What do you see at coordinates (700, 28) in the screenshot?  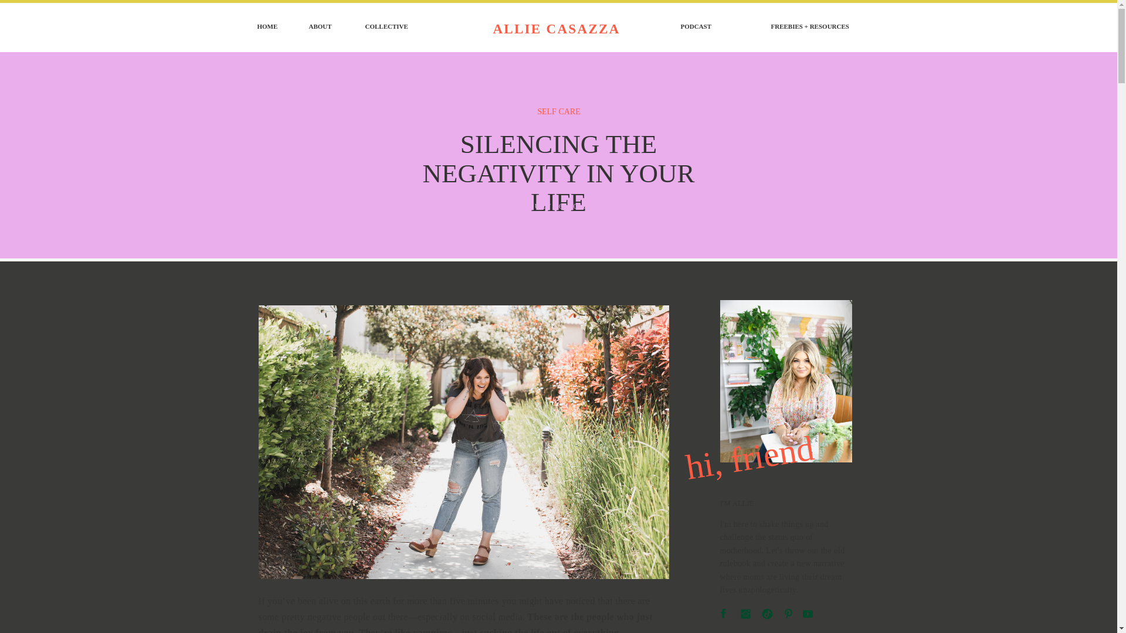 I see `PODCAST` at bounding box center [700, 28].